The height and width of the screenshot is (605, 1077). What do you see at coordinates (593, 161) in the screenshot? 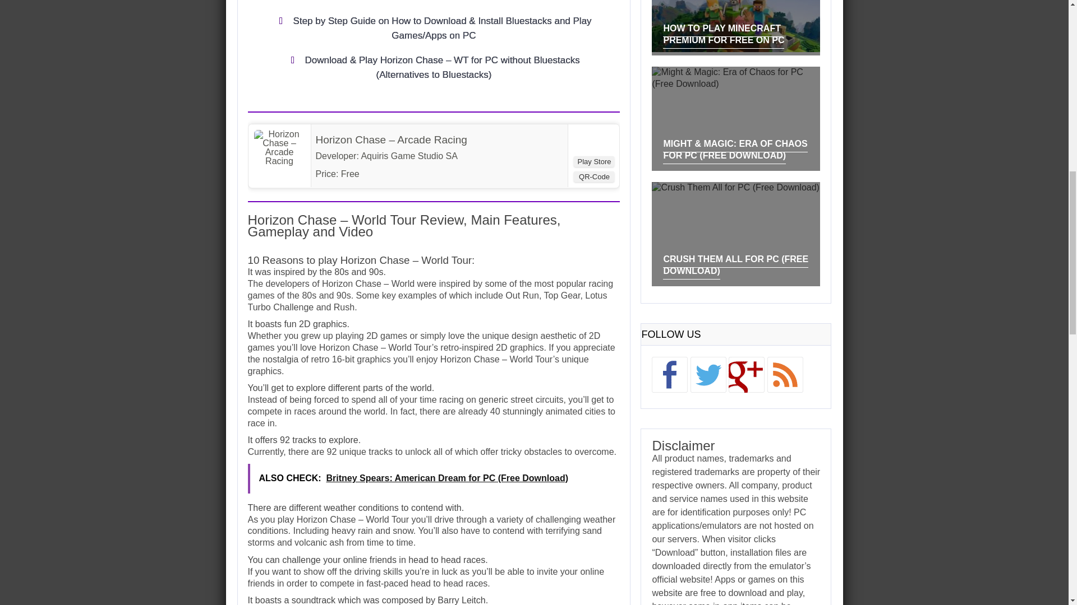
I see `Play Store` at bounding box center [593, 161].